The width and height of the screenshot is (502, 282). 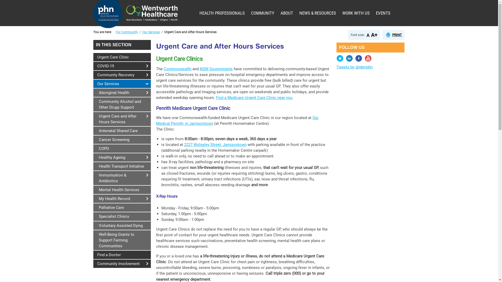 I want to click on Community Recovery, so click(x=122, y=75).